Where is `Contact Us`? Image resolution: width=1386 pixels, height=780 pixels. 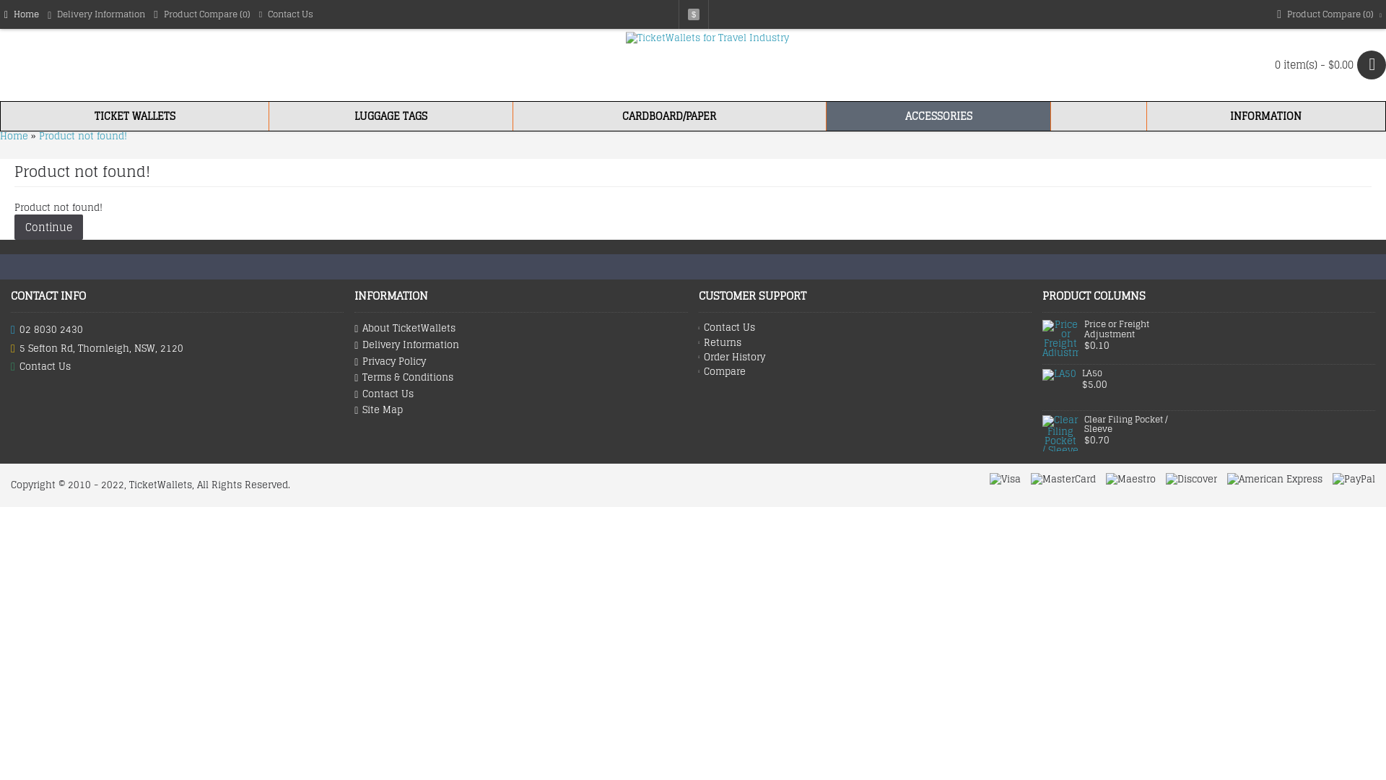
Contact Us is located at coordinates (286, 14).